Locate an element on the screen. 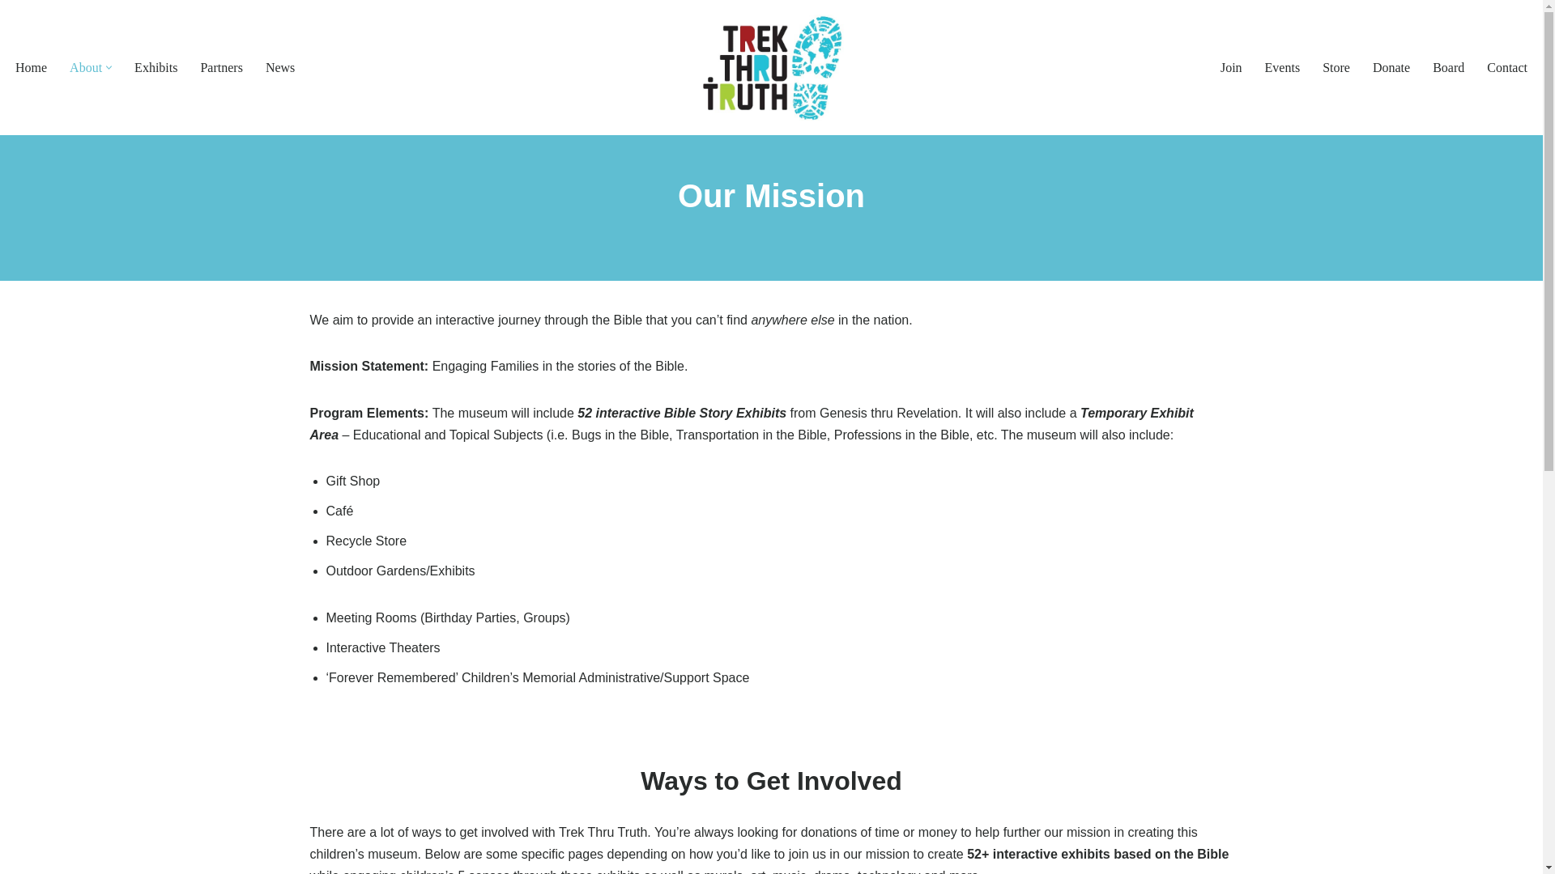 The height and width of the screenshot is (874, 1555). About is located at coordinates (86, 68).